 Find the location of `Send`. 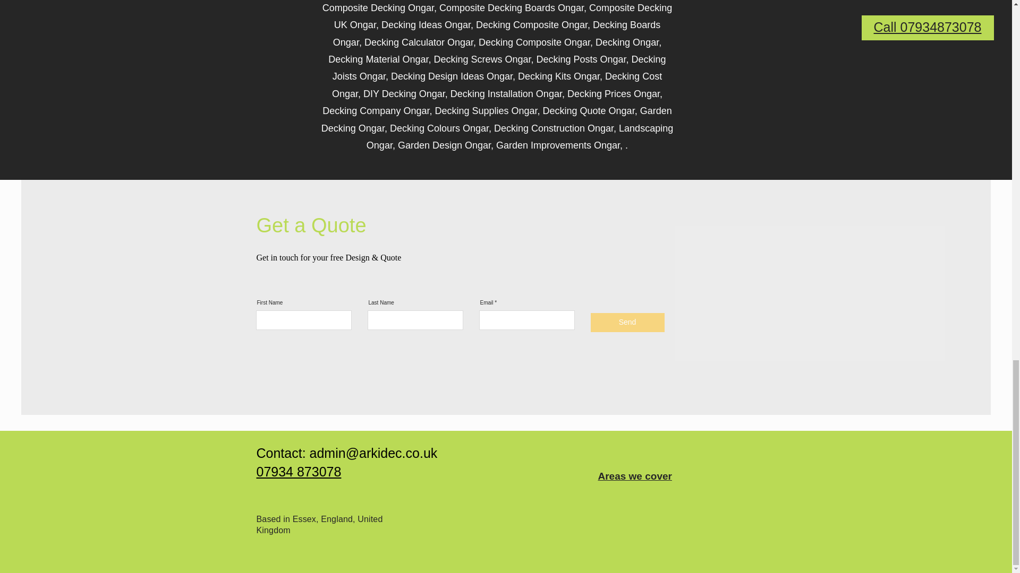

Send is located at coordinates (627, 323).